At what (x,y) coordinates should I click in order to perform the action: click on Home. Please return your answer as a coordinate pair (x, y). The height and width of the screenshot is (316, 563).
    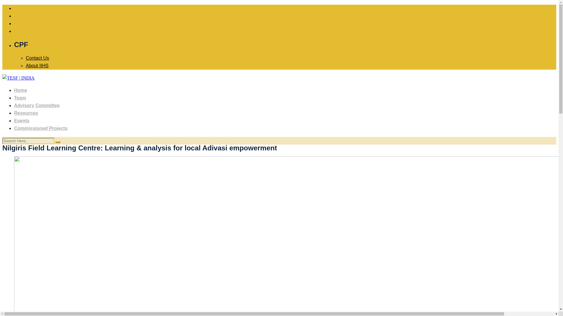
    Looking at the image, I should click on (21, 90).